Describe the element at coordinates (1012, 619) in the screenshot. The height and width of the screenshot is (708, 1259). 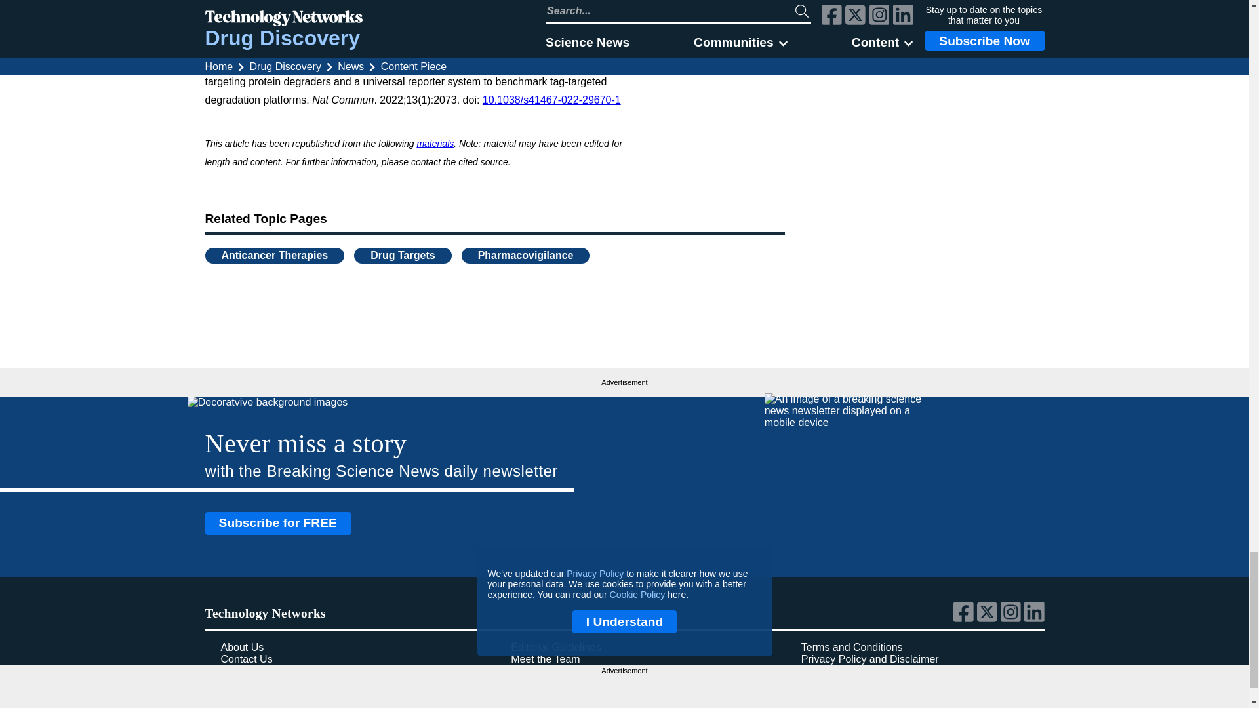
I see `Link to Technology Networks' instagram page` at that location.